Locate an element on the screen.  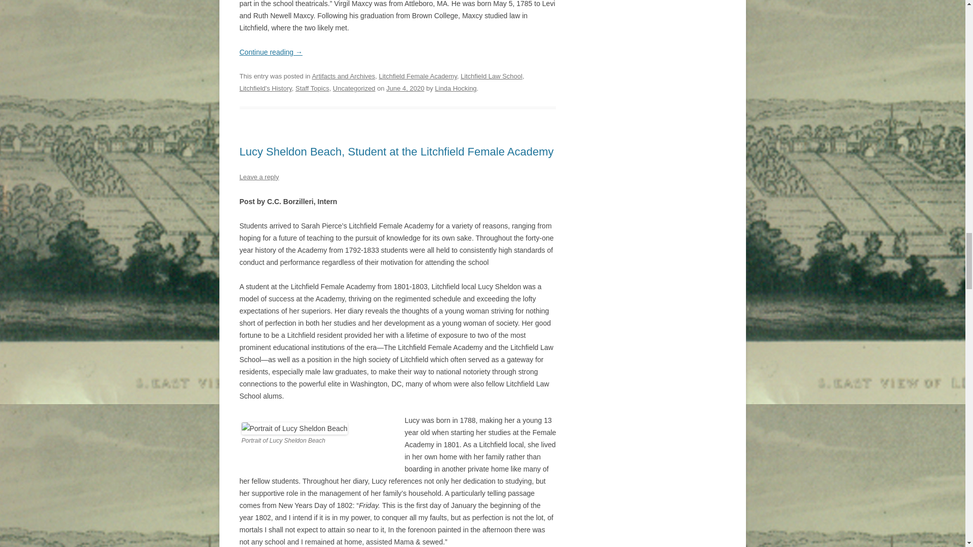
Litchfield Female Academy is located at coordinates (417, 76).